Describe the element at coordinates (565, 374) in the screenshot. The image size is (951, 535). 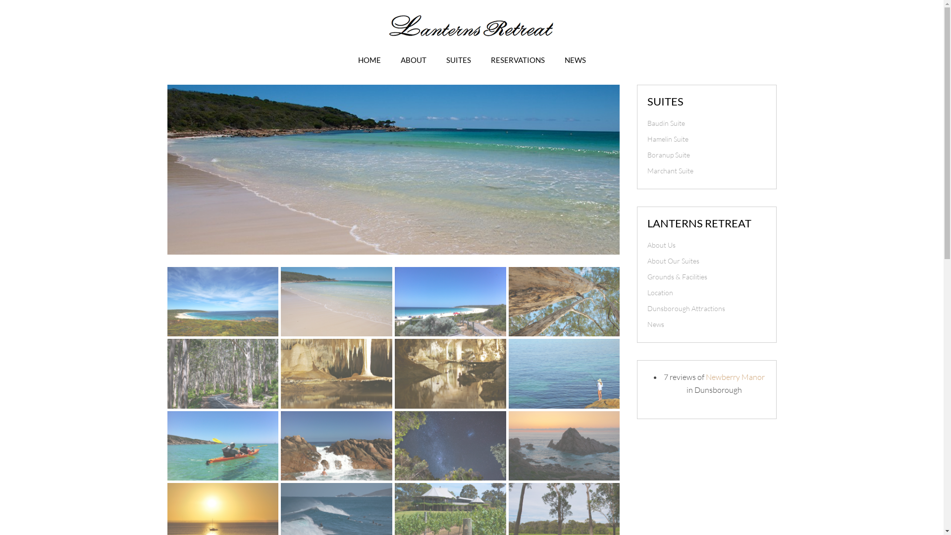
I see `Room` at that location.